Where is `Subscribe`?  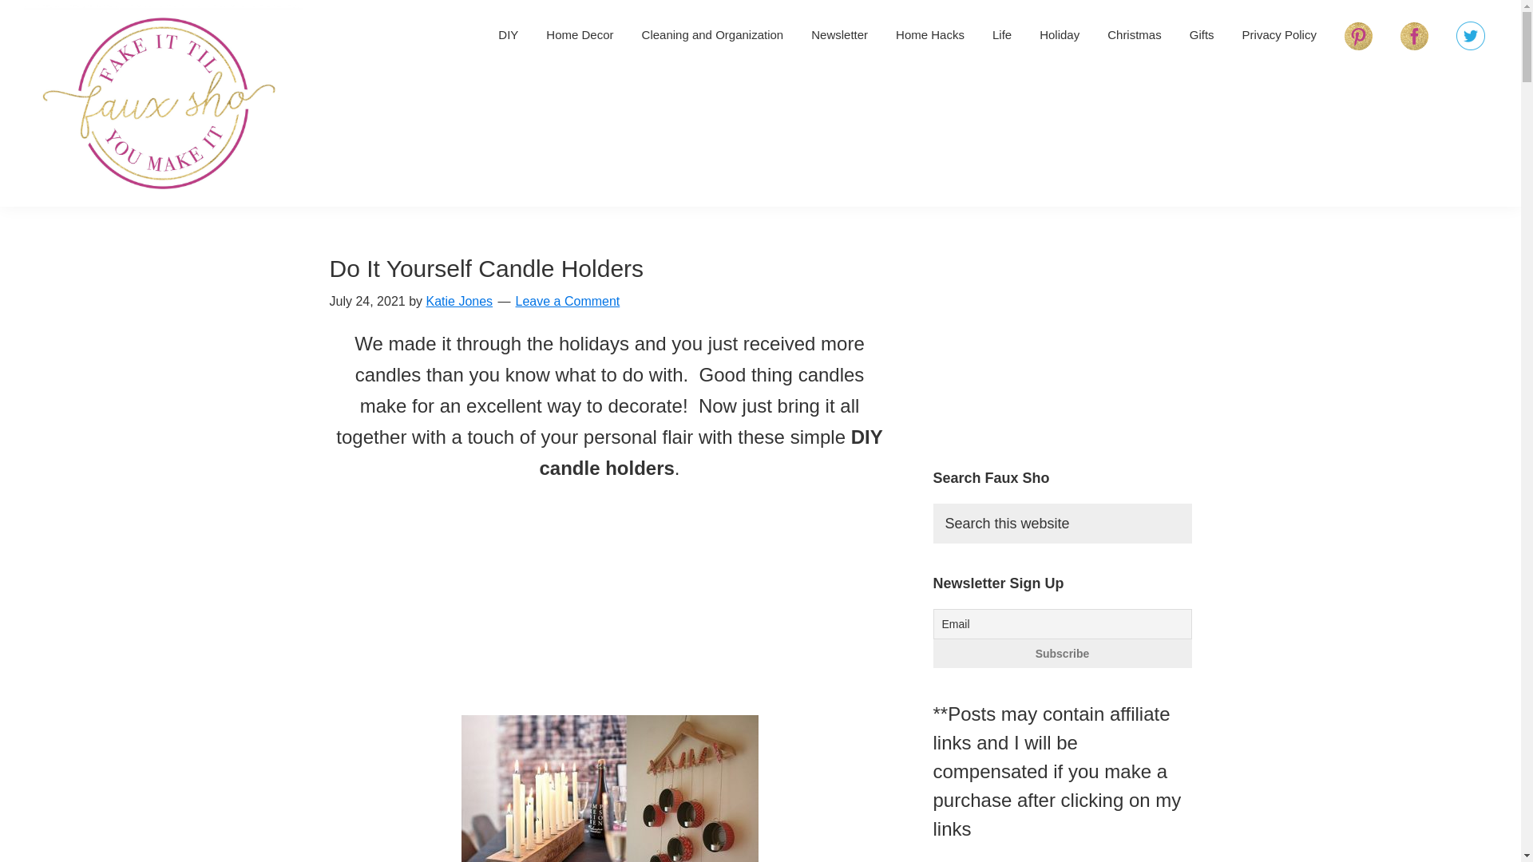 Subscribe is located at coordinates (1061, 654).